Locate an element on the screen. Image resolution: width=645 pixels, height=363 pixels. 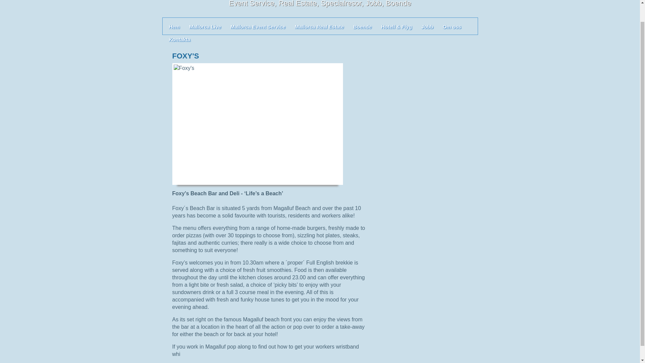
Mallorca Event Service is located at coordinates (257, 26).